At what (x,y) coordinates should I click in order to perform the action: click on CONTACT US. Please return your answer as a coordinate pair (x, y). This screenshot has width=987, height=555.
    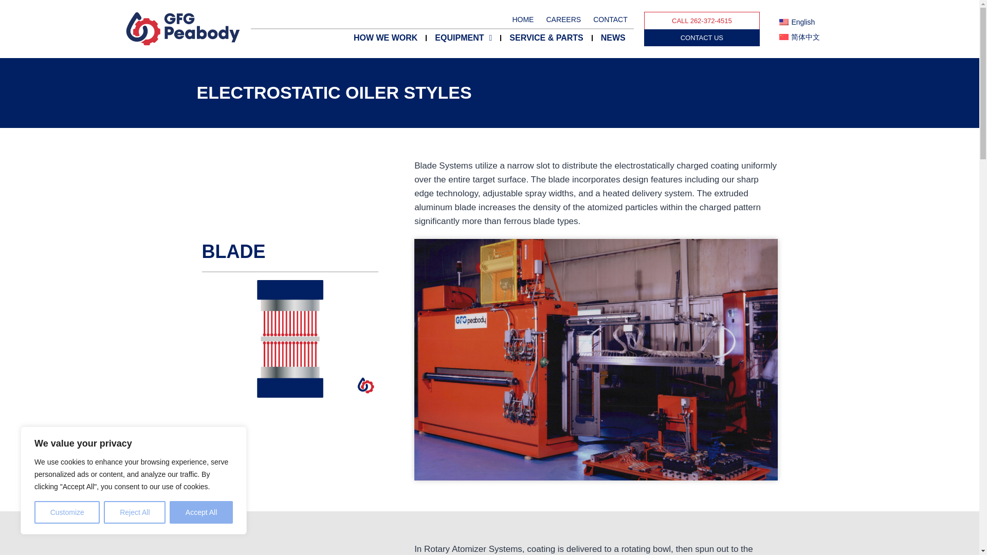
    Looking at the image, I should click on (702, 38).